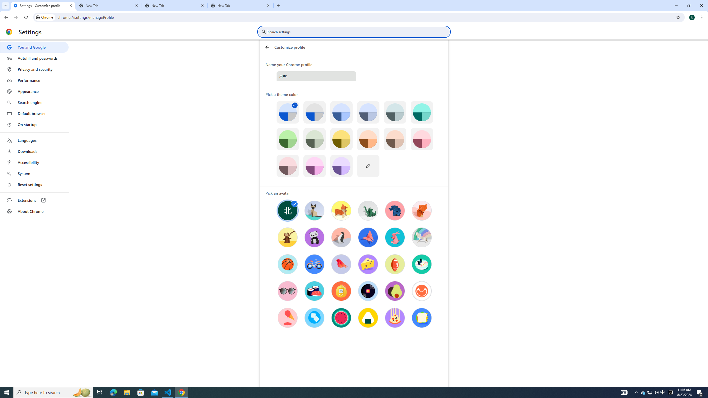 Image resolution: width=708 pixels, height=398 pixels. I want to click on Extensions, so click(34, 200).